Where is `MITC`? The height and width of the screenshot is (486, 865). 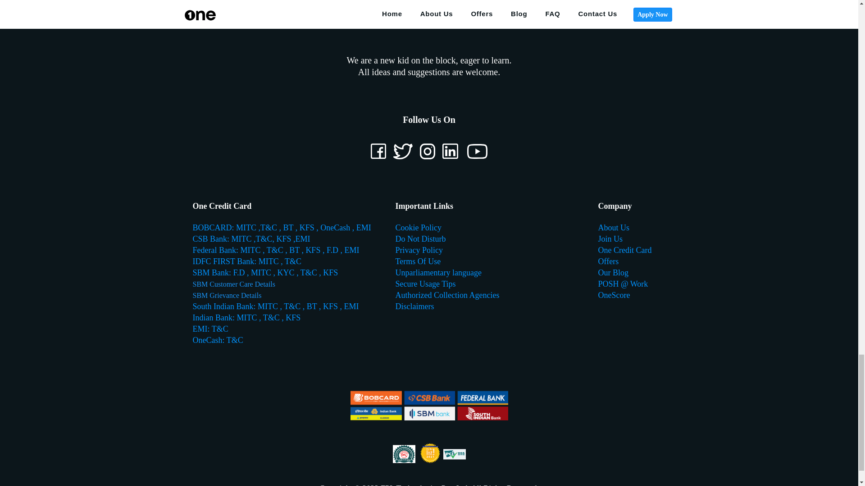
MITC is located at coordinates (247, 228).